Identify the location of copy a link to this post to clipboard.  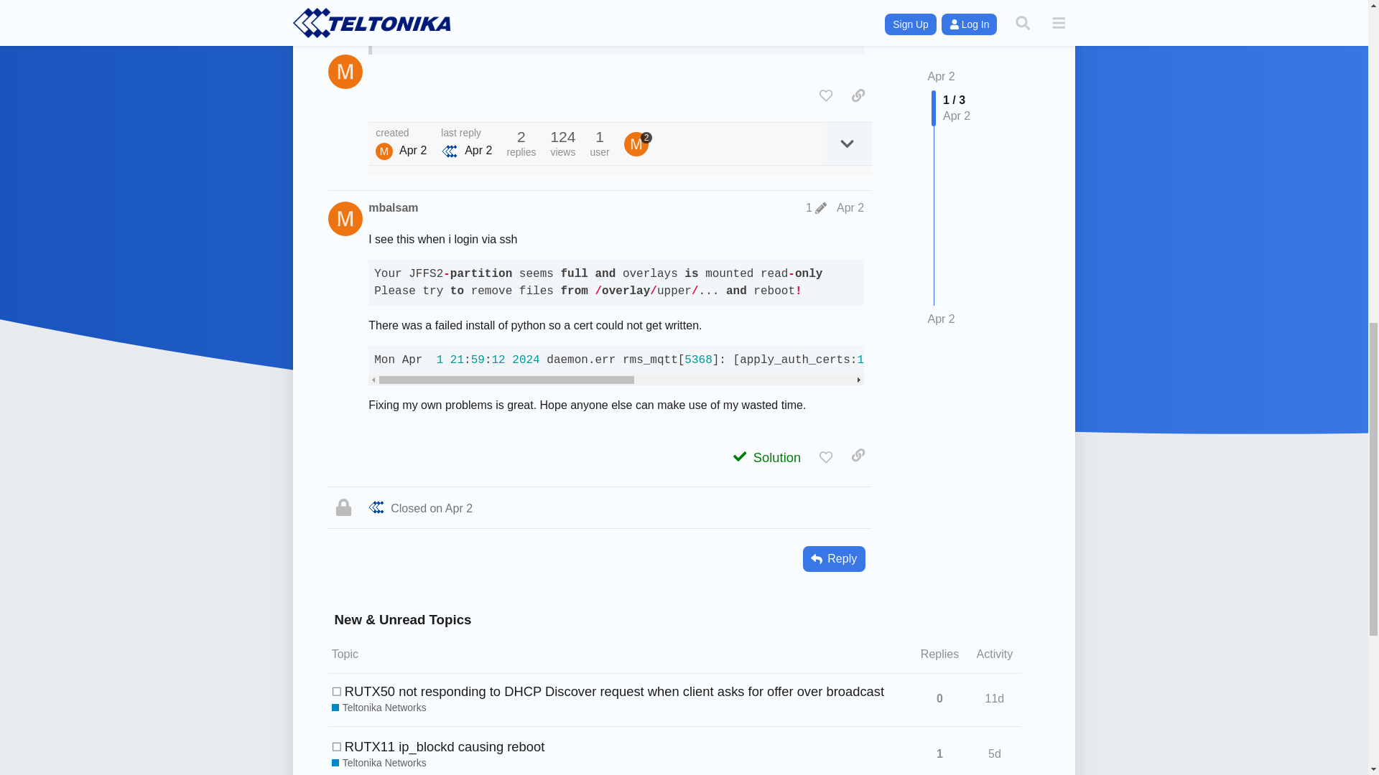
(858, 95).